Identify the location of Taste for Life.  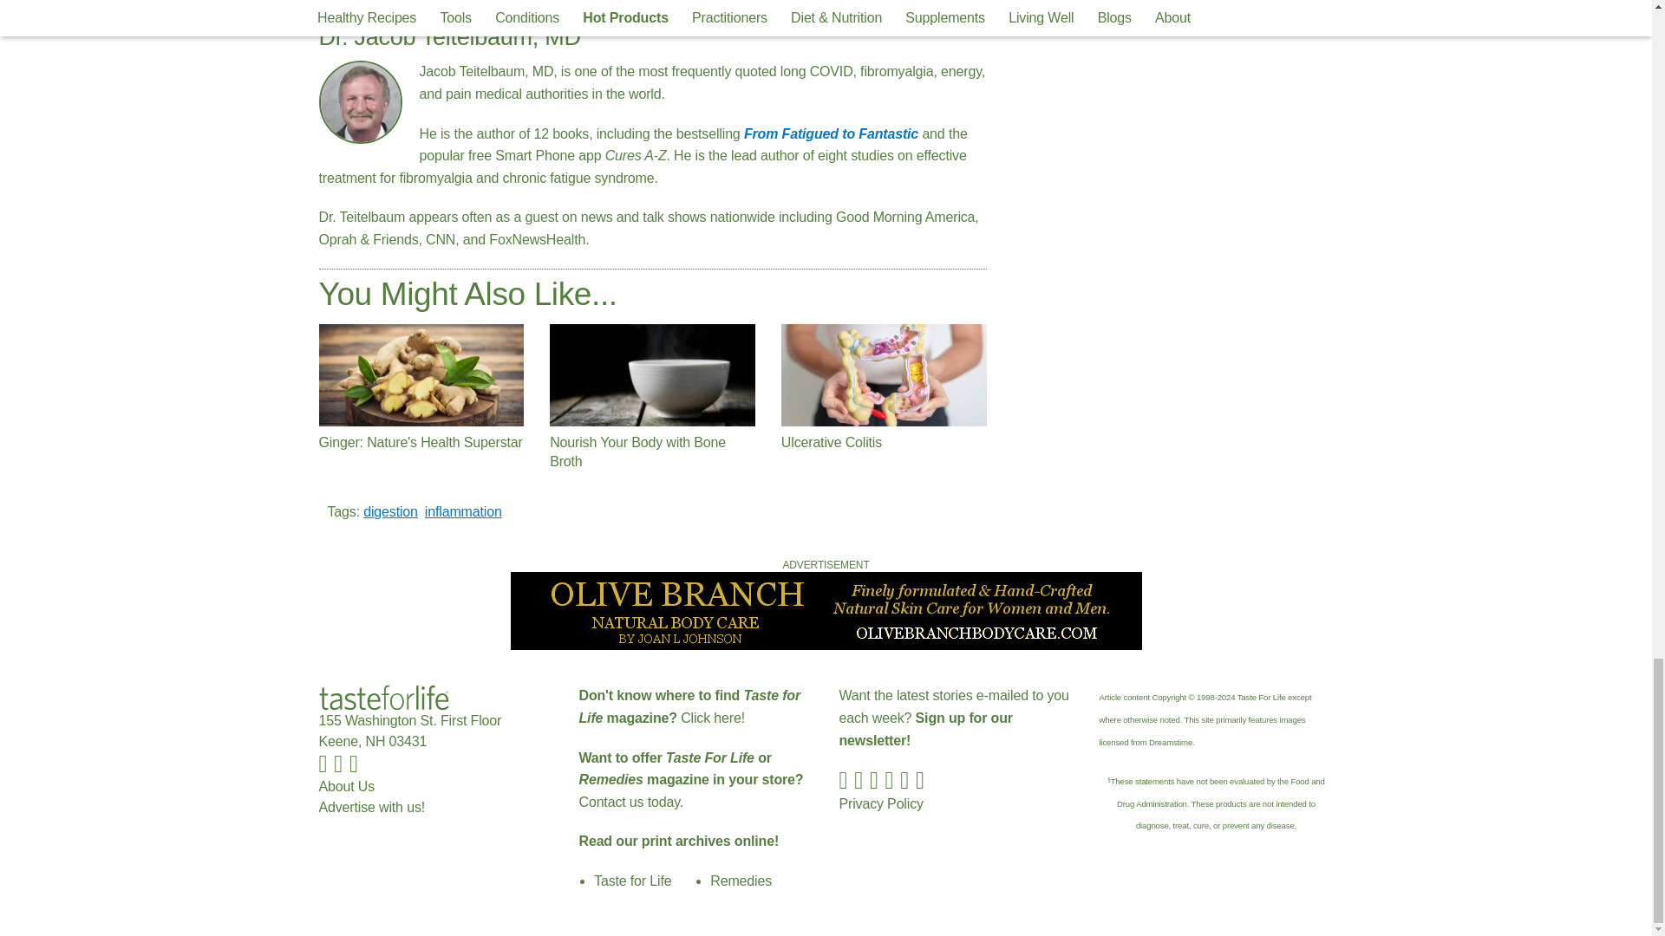
(384, 697).